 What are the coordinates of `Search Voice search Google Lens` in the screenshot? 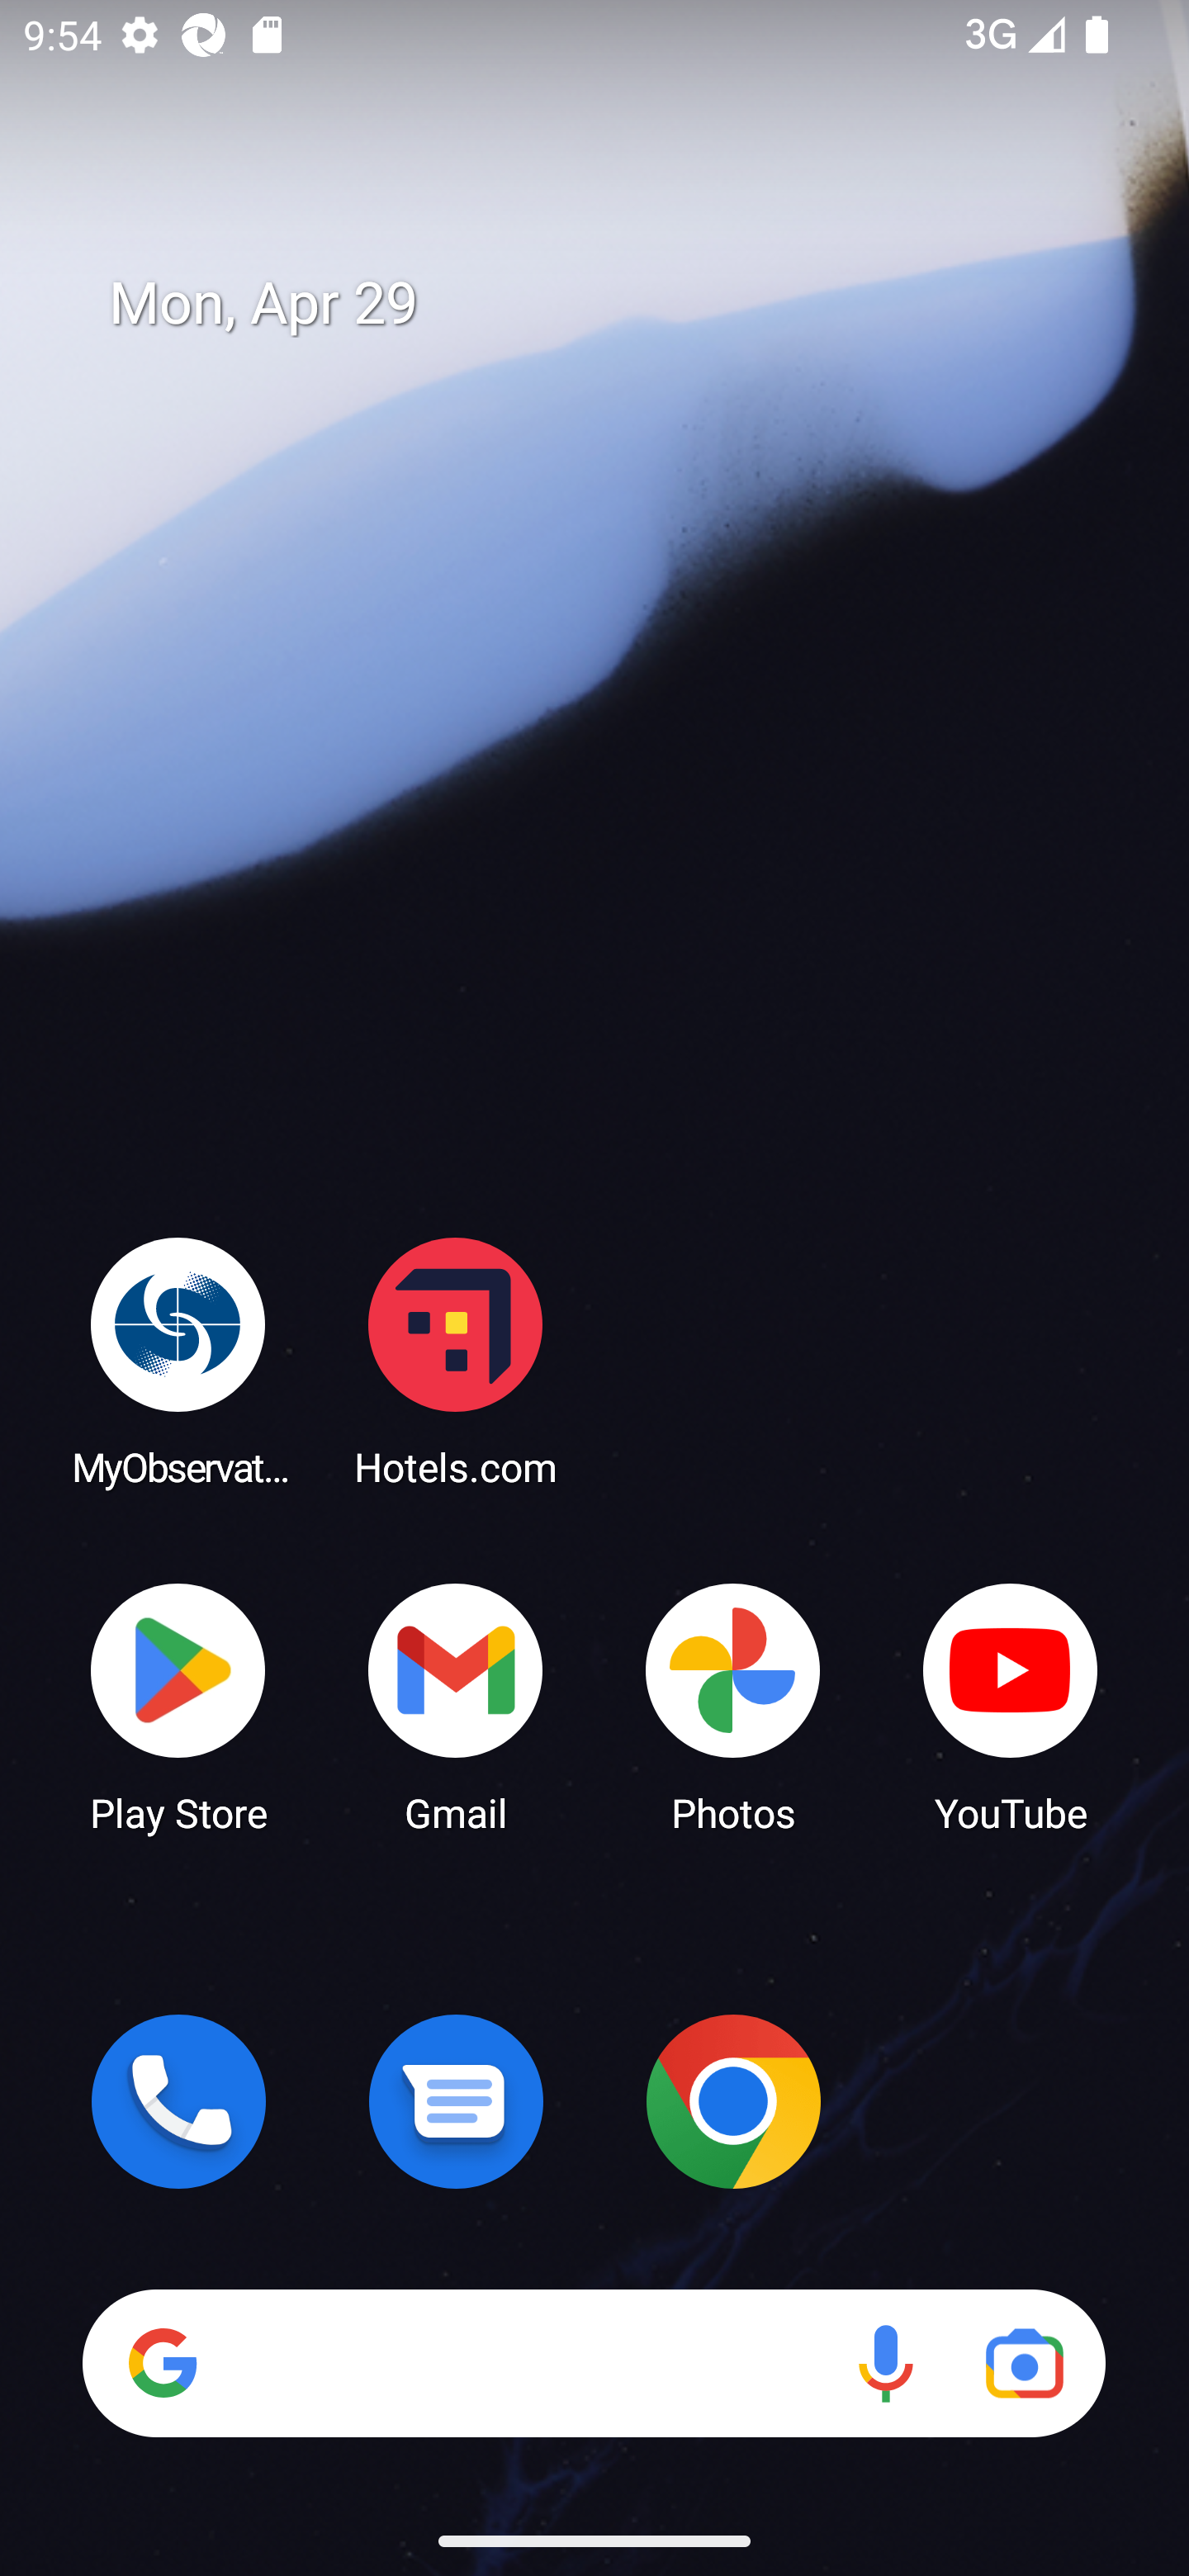 It's located at (594, 2363).